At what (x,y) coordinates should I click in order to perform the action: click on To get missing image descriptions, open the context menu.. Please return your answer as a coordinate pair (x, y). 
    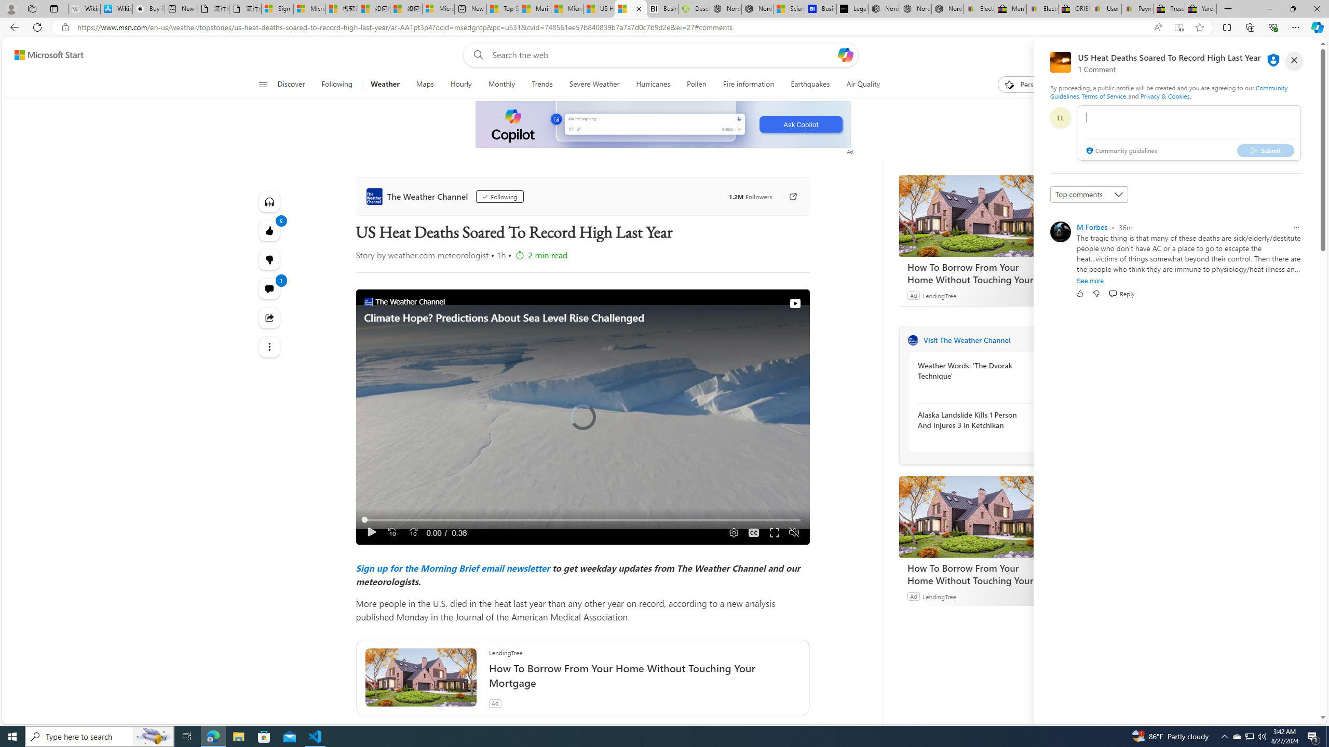
    Looking at the image, I should click on (663, 125).